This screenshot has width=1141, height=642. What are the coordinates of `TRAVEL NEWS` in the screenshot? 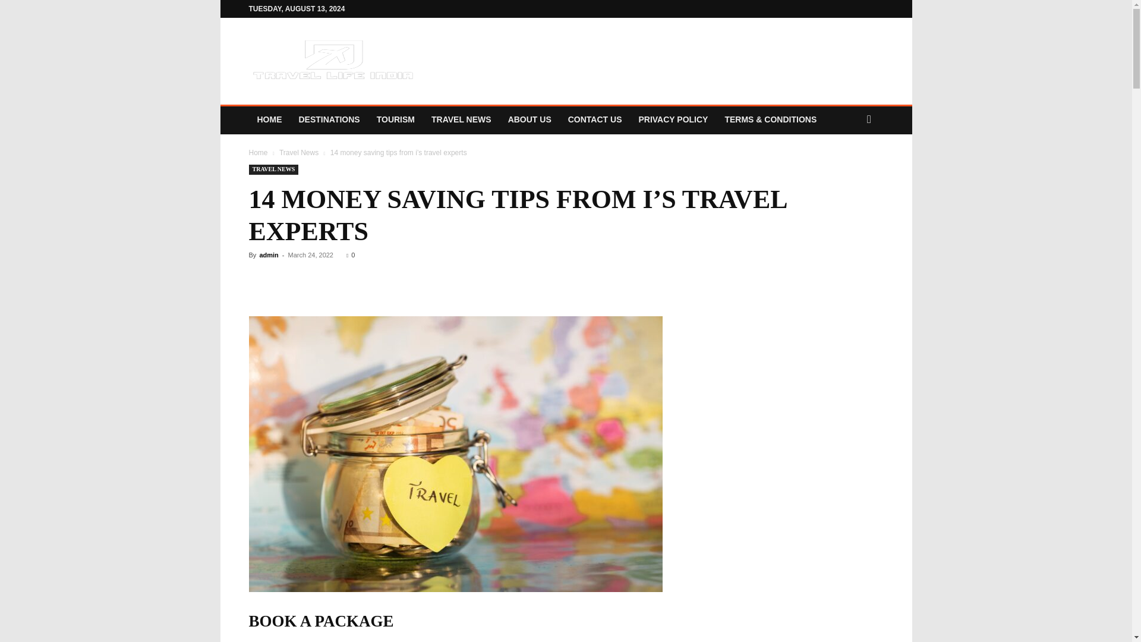 It's located at (273, 169).